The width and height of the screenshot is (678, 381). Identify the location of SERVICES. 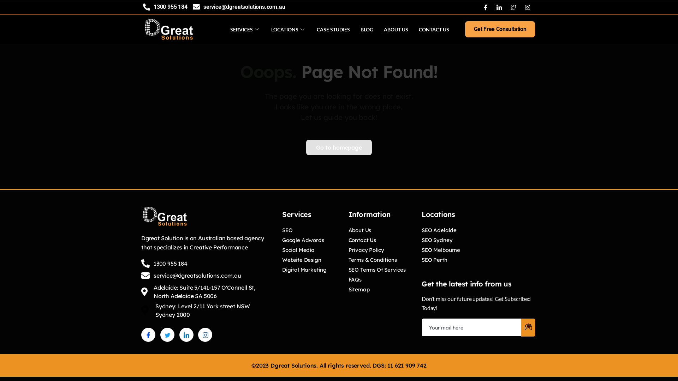
(245, 29).